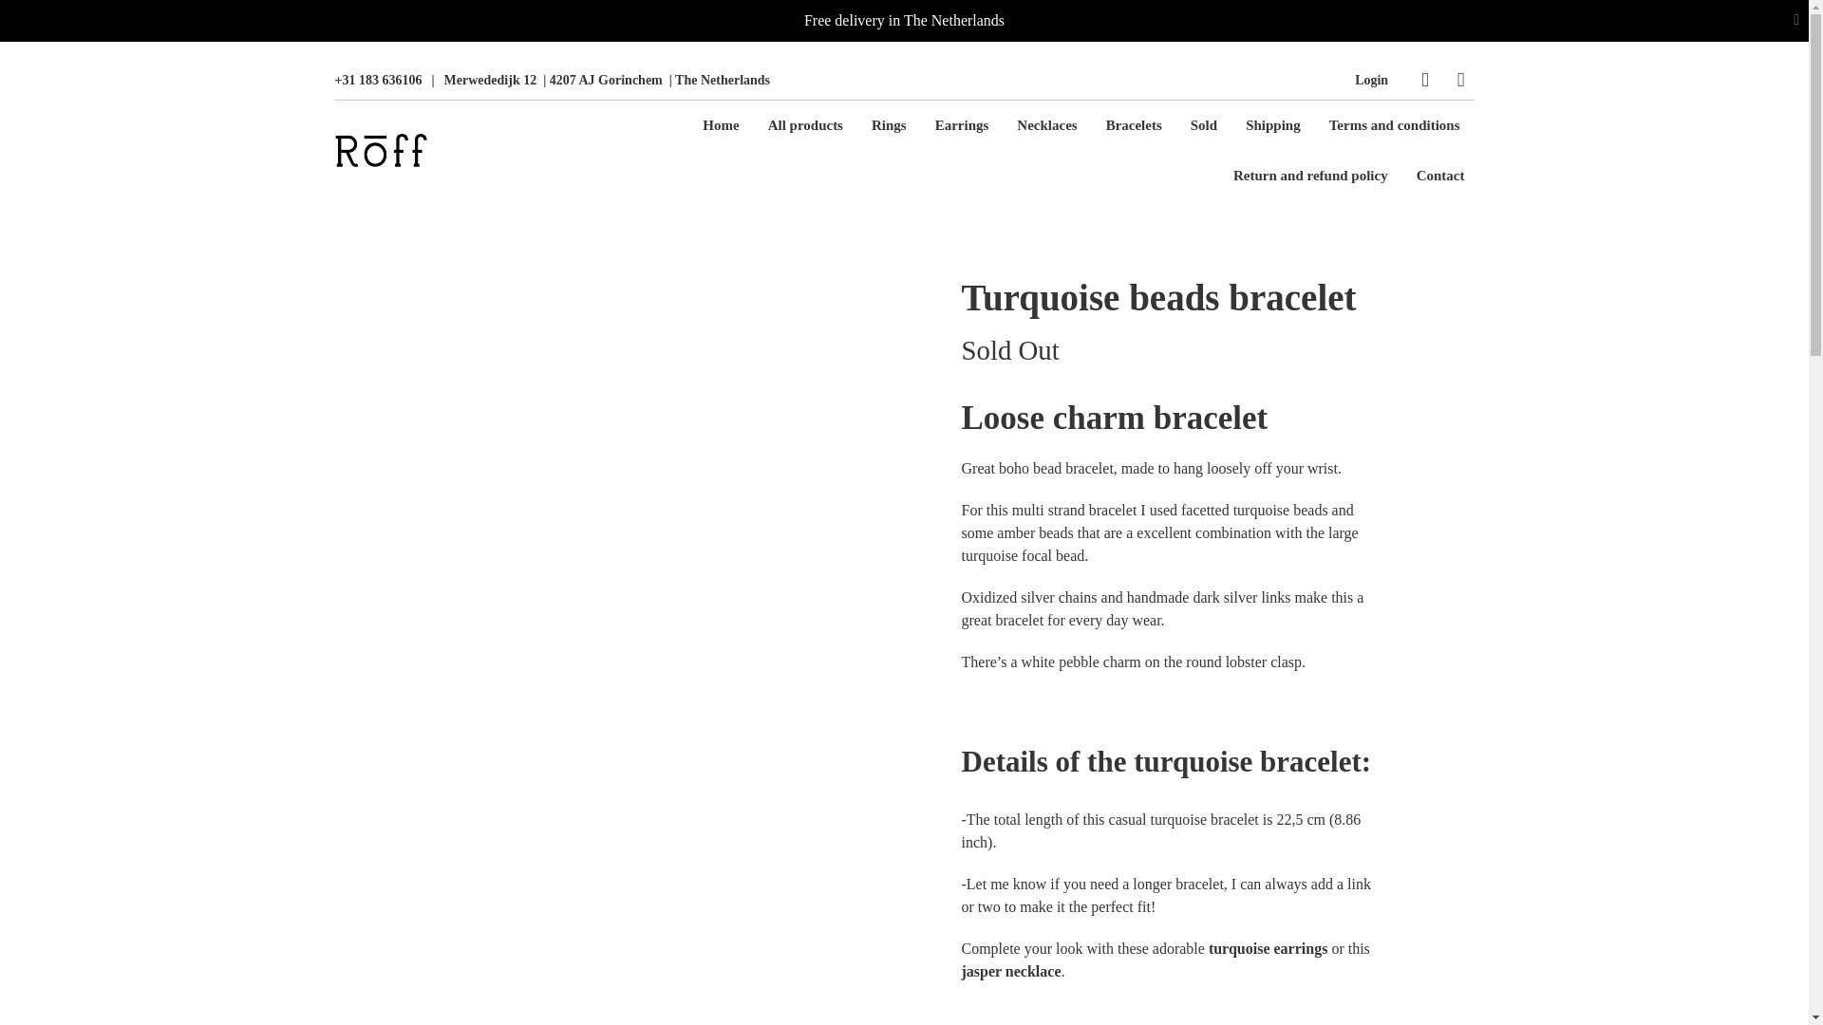  I want to click on Earrings, so click(963, 125).